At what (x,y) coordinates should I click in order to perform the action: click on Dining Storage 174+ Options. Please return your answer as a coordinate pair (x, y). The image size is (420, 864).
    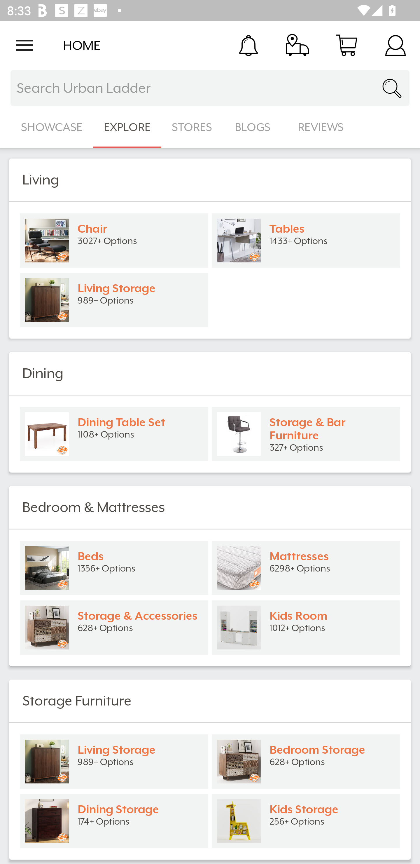
    Looking at the image, I should click on (114, 821).